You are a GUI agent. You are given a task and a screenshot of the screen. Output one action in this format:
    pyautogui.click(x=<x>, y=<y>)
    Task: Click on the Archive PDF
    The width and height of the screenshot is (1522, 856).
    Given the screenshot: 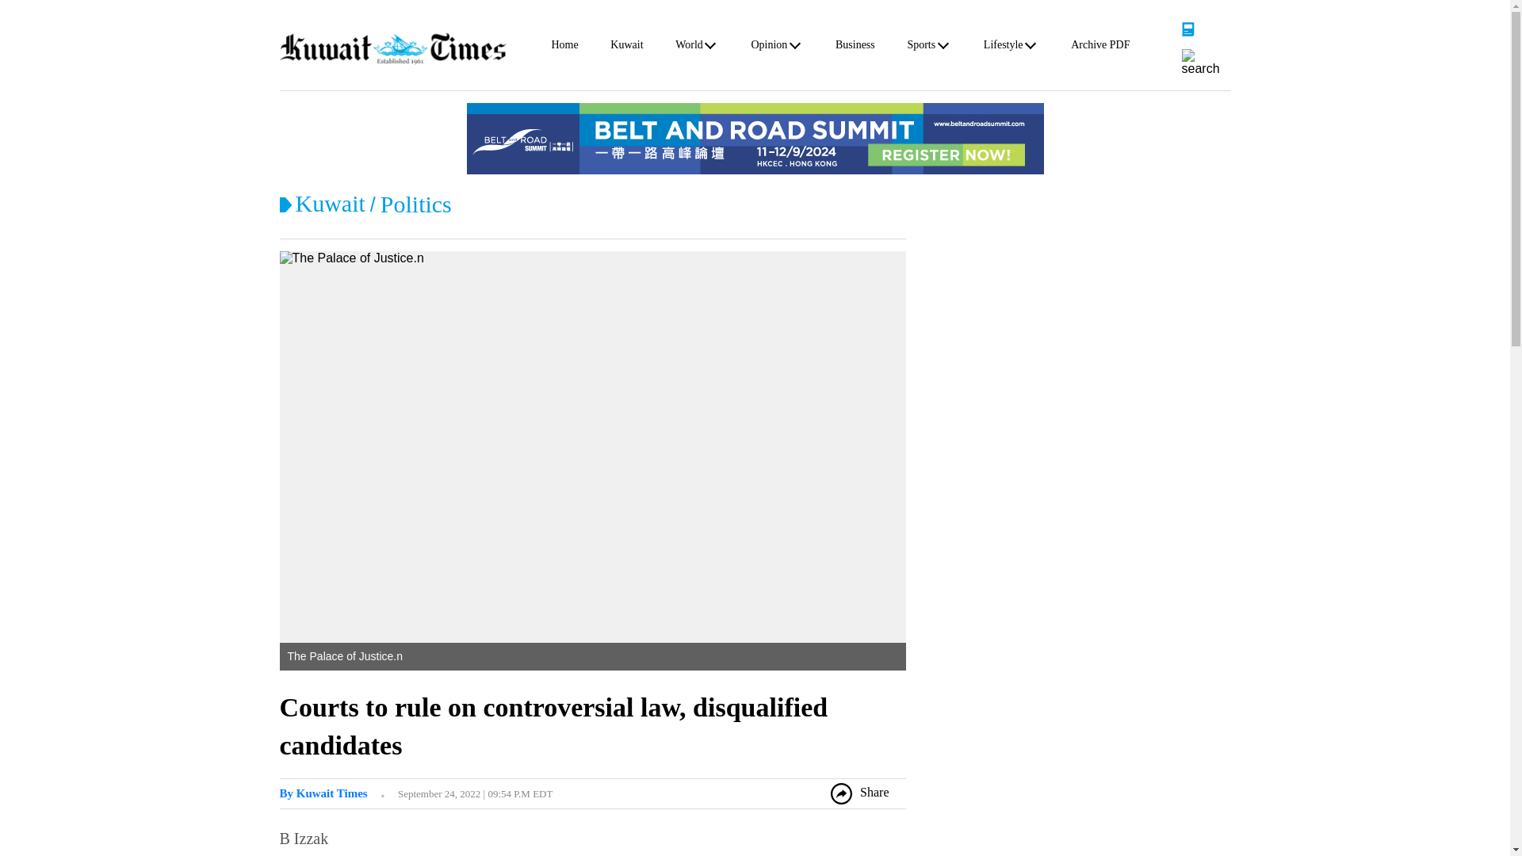 What is the action you would take?
    pyautogui.click(x=1100, y=48)
    